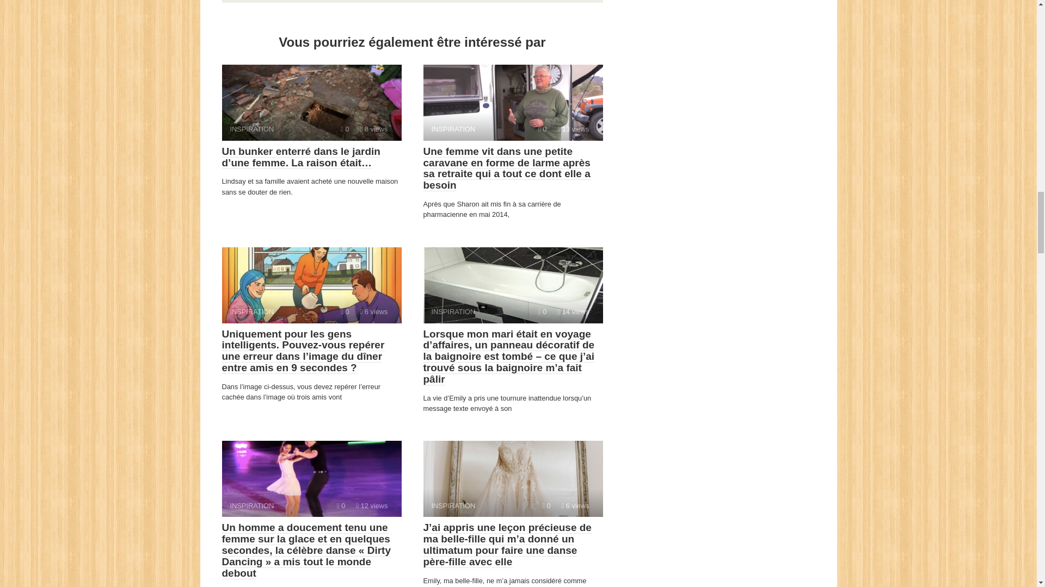  What do you see at coordinates (513, 479) in the screenshot?
I see `Comments` at bounding box center [513, 479].